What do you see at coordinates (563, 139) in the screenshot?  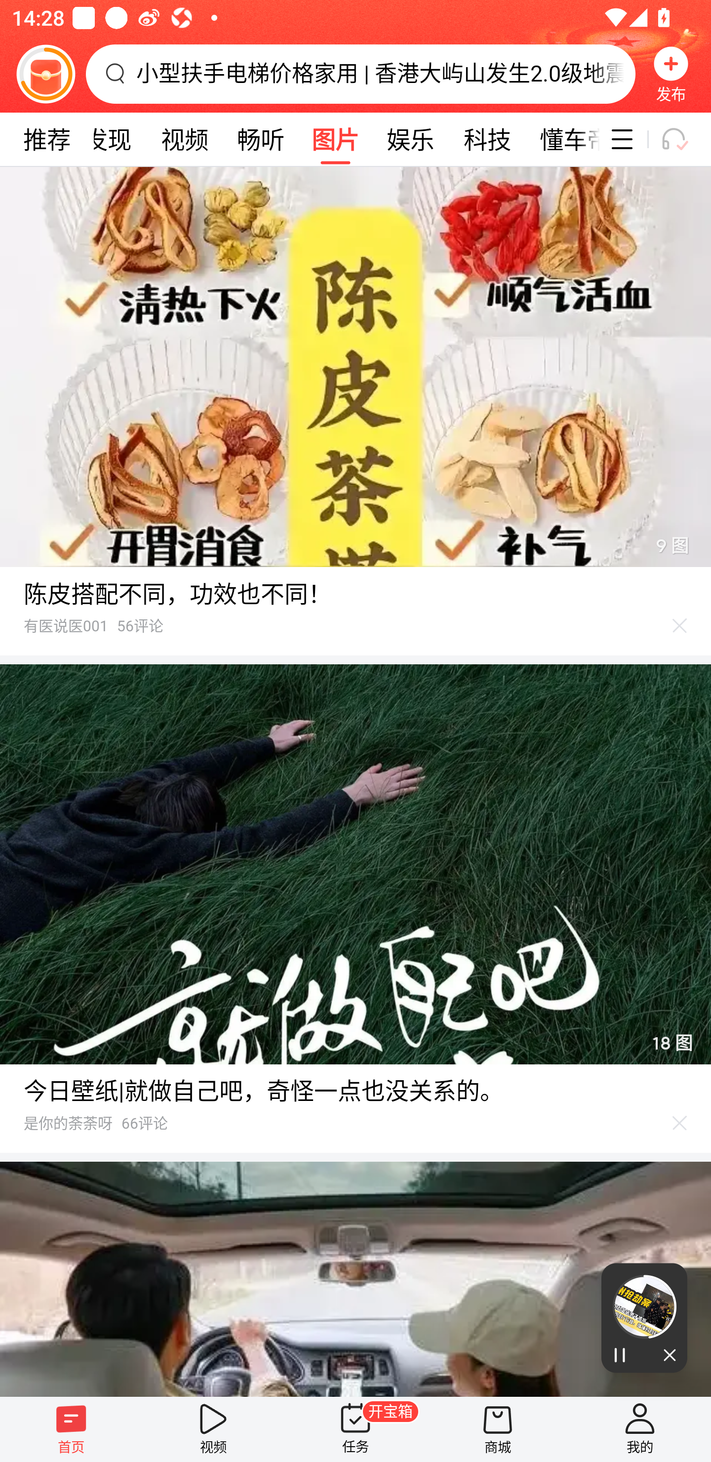 I see `懂车帝` at bounding box center [563, 139].